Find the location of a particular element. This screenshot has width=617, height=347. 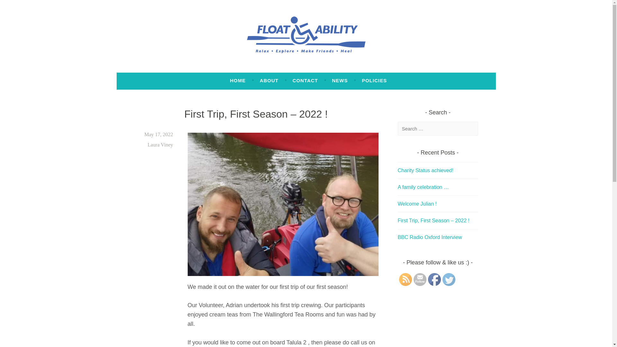

ABOUT is located at coordinates (269, 80).